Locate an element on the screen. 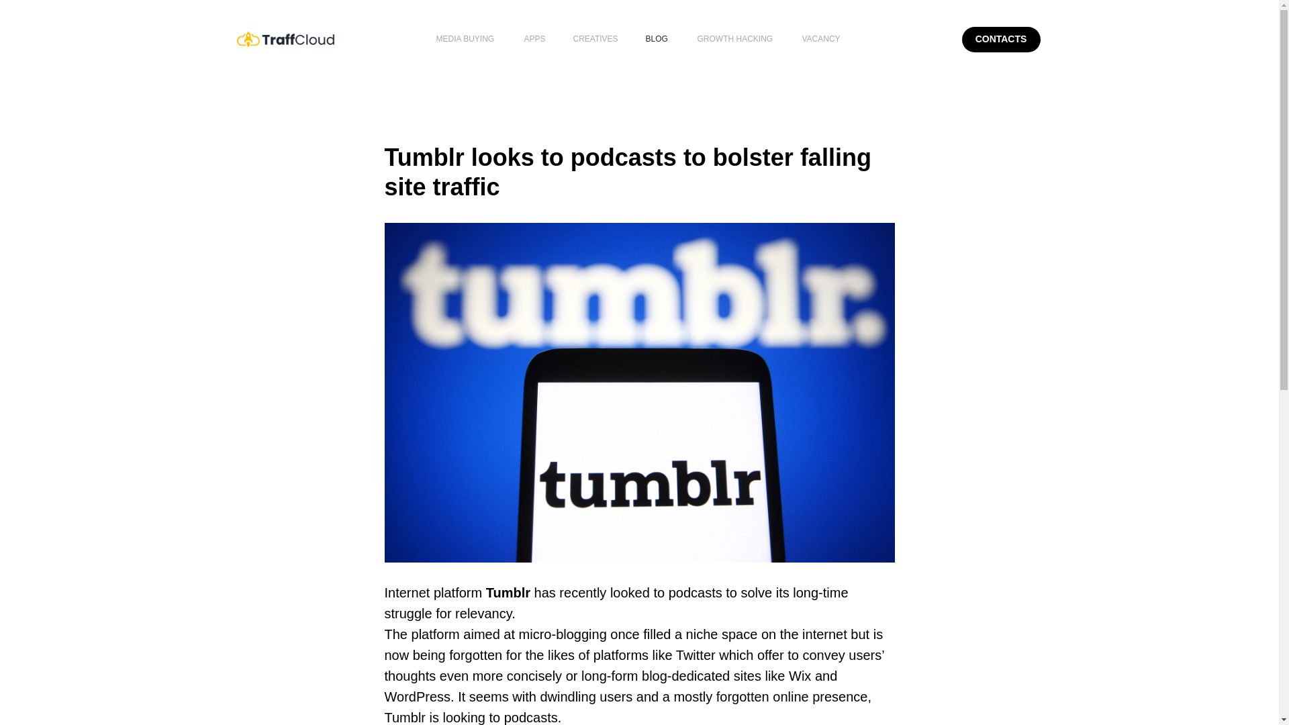 The height and width of the screenshot is (725, 1289). BLOG is located at coordinates (657, 38).